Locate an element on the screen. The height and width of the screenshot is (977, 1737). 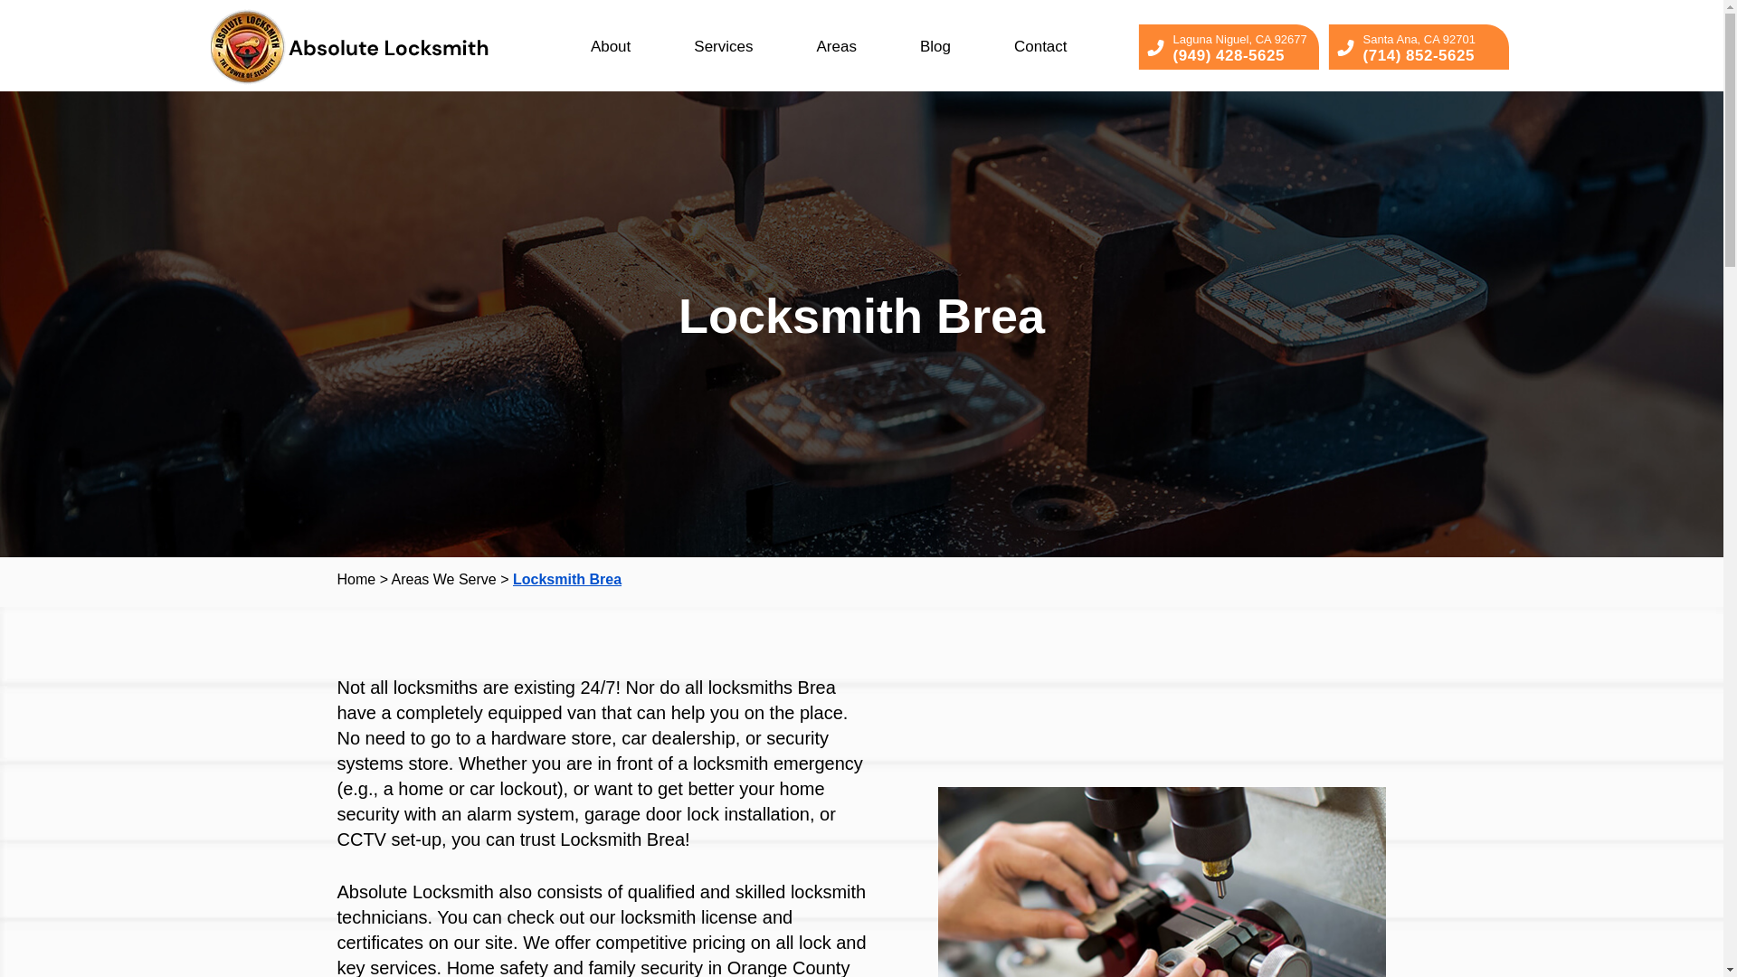
Services is located at coordinates (722, 46).